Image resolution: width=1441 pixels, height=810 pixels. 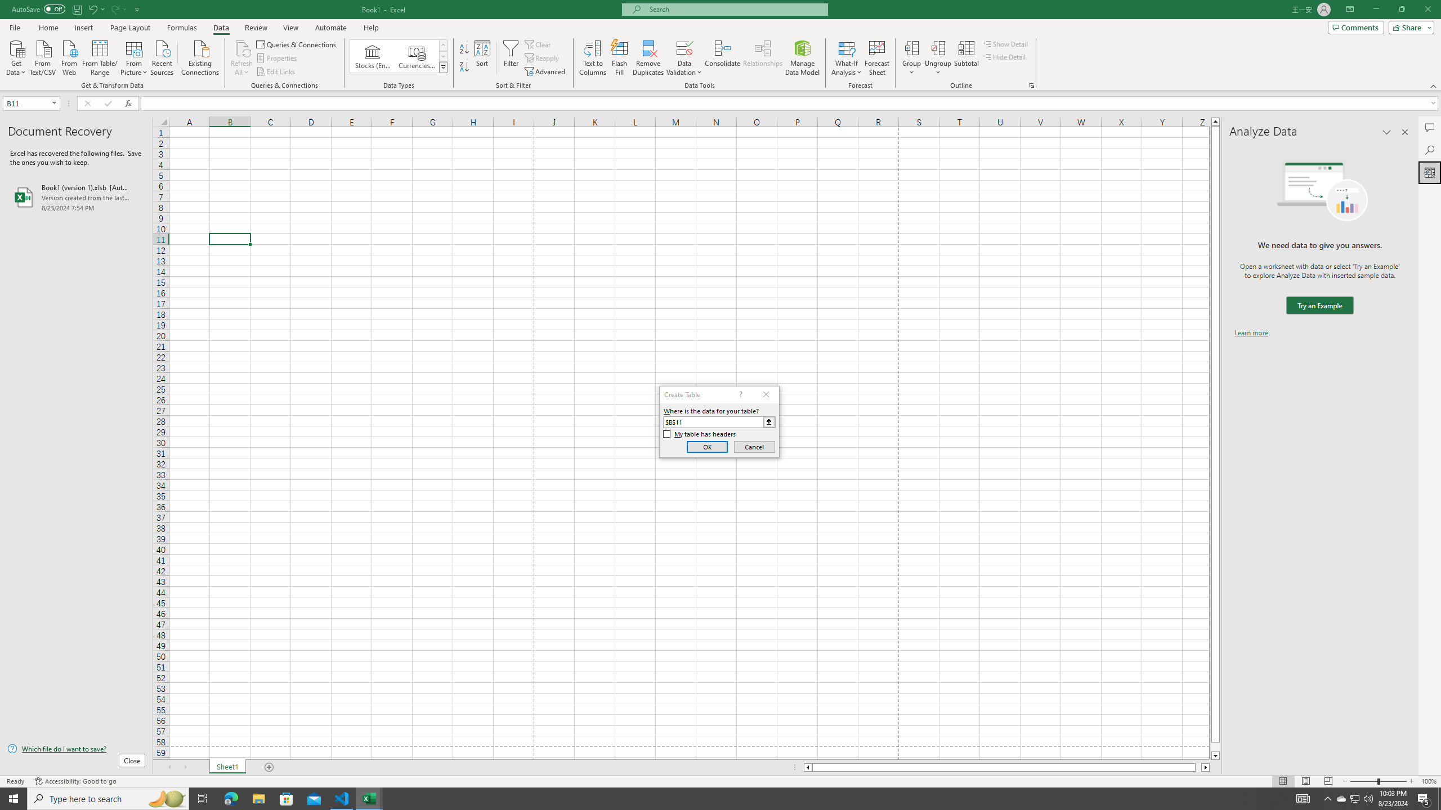 I want to click on Class: MsoCommandBar, so click(x=720, y=45).